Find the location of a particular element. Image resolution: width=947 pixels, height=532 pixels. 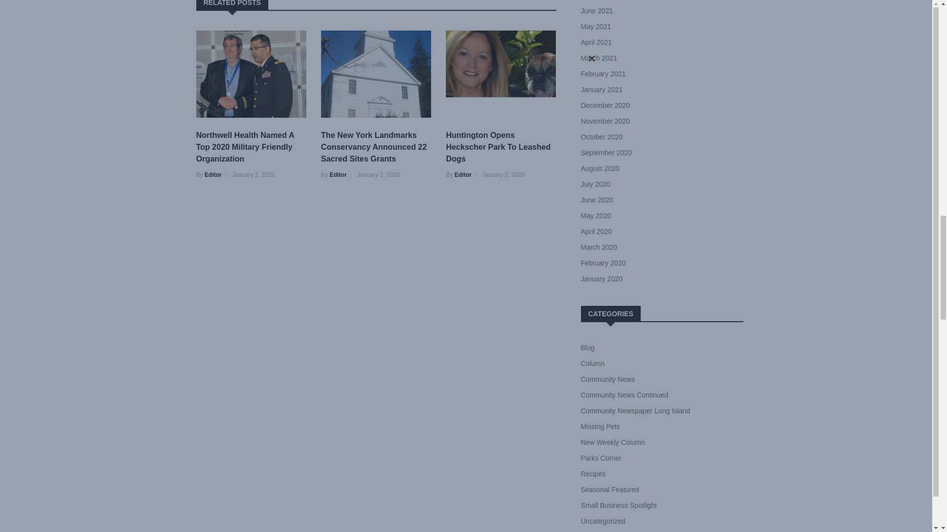

Posts by Editor is located at coordinates (463, 174).